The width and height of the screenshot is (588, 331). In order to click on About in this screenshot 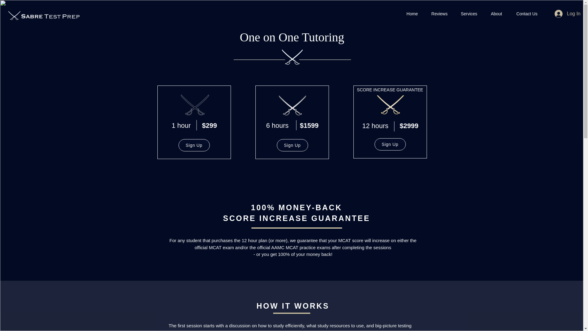, I will do `click(496, 14)`.